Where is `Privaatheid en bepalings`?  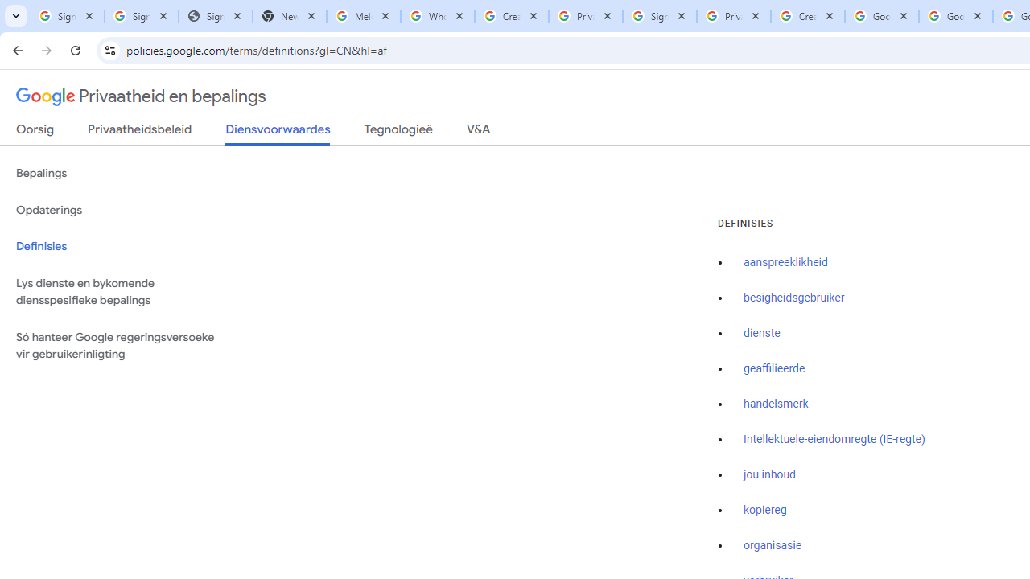 Privaatheid en bepalings is located at coordinates (142, 96).